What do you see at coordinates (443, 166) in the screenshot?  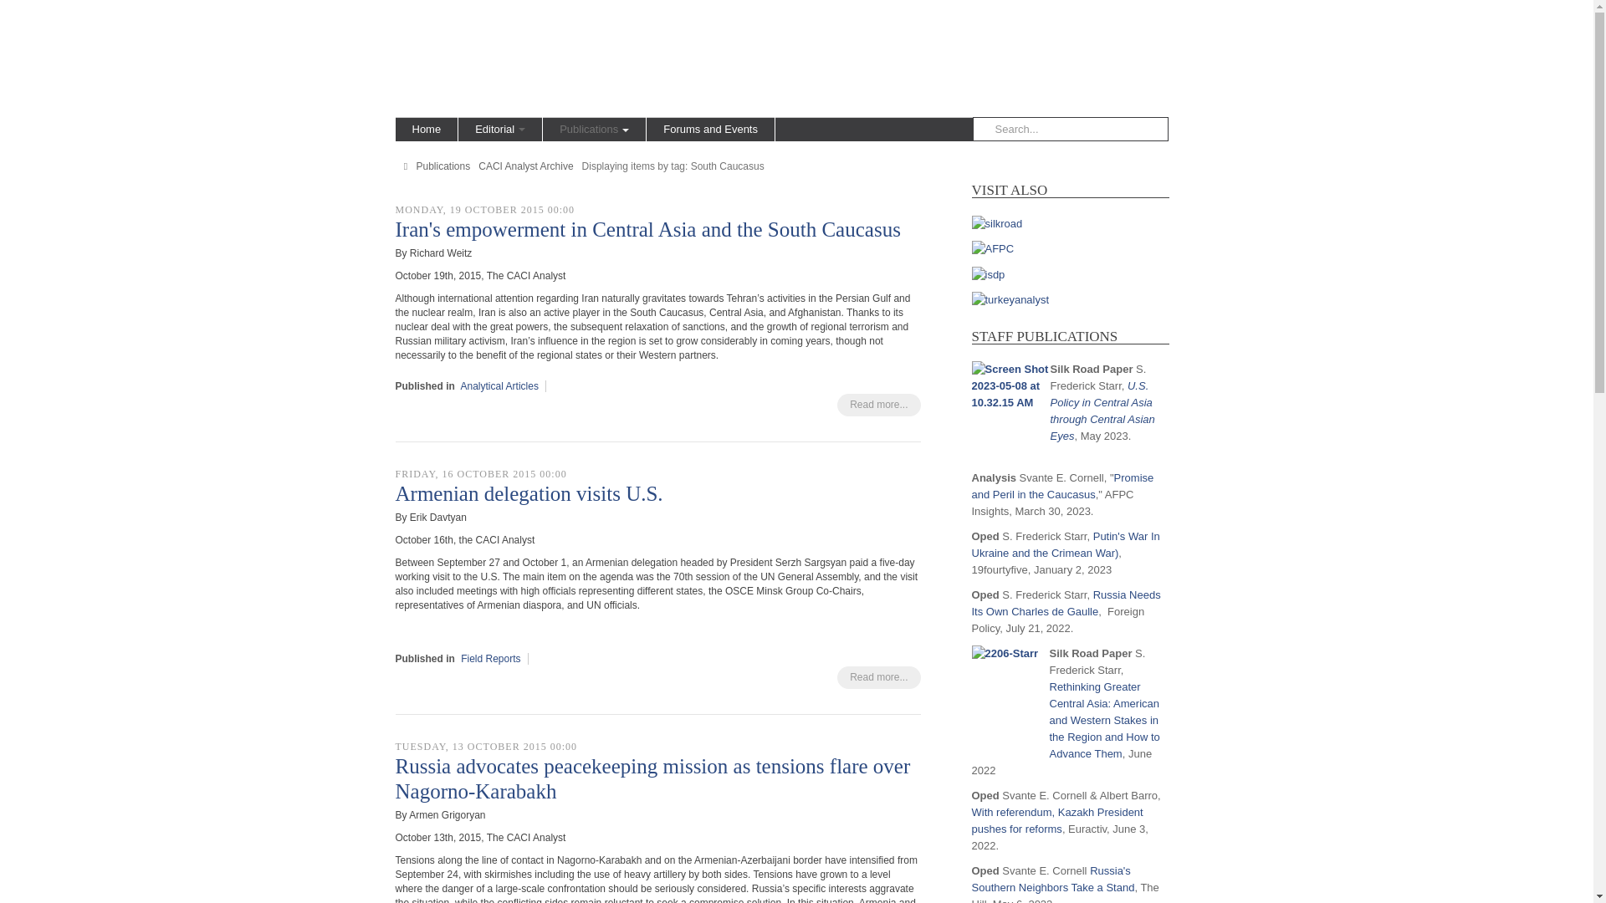 I see `Publications` at bounding box center [443, 166].